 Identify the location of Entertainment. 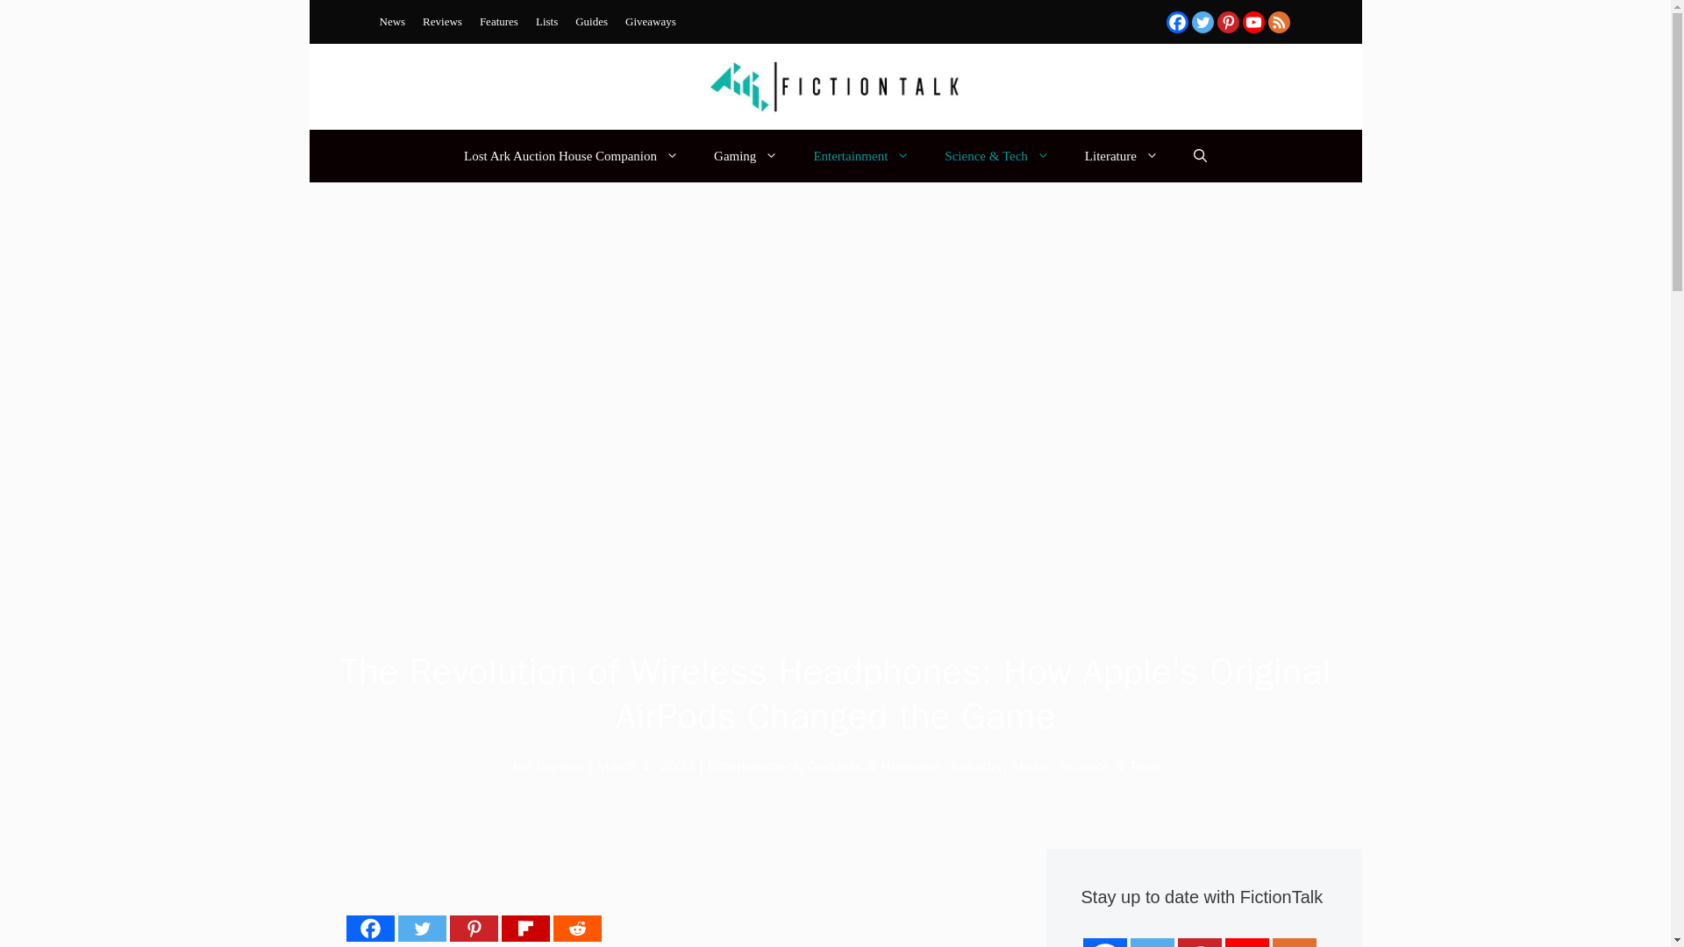
(861, 156).